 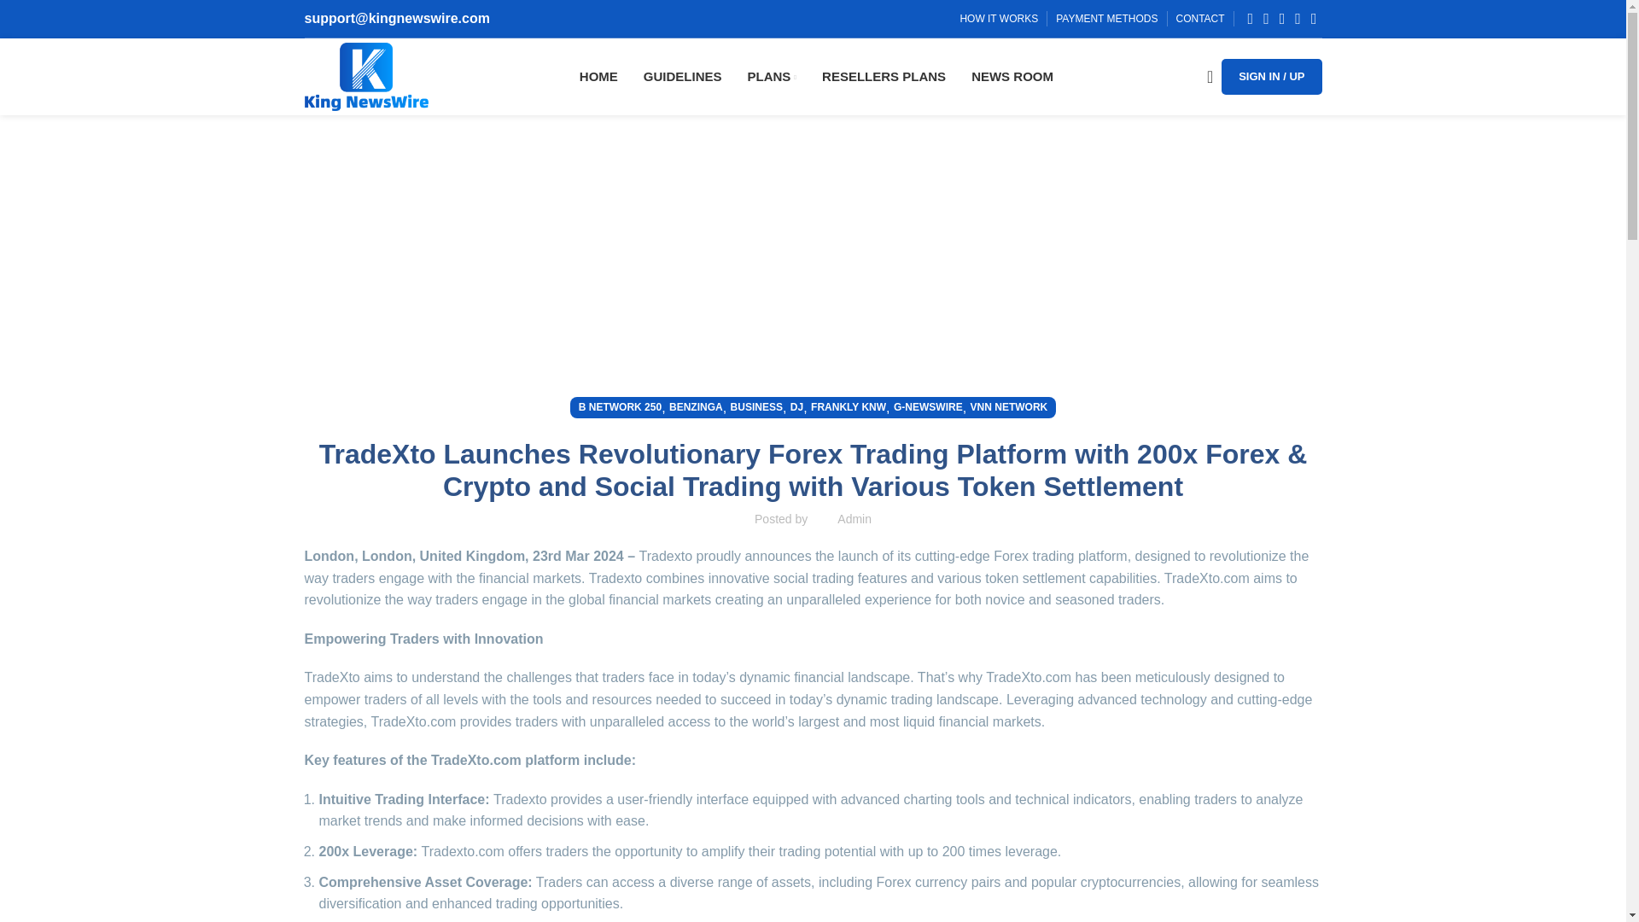 I want to click on Admin, so click(x=854, y=519).